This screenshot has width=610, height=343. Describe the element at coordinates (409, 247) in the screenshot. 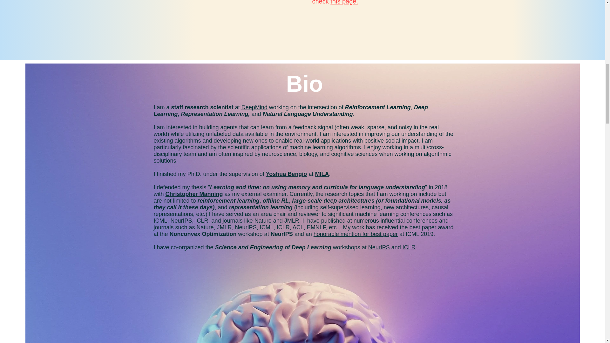

I see `ICLR` at that location.